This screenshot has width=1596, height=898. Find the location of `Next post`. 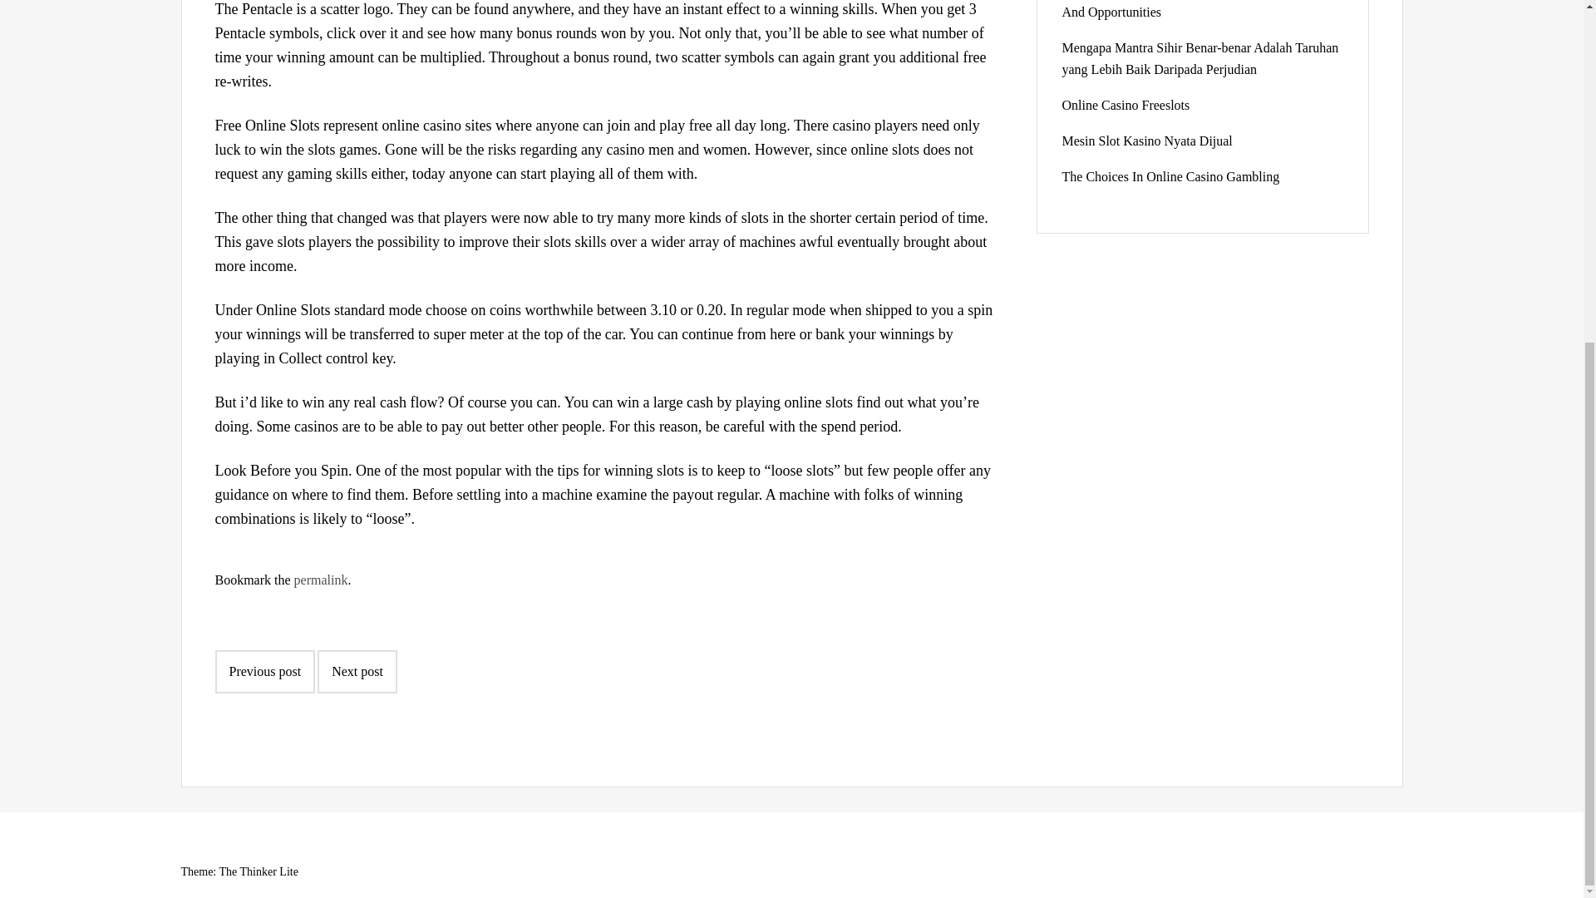

Next post is located at coordinates (357, 671).